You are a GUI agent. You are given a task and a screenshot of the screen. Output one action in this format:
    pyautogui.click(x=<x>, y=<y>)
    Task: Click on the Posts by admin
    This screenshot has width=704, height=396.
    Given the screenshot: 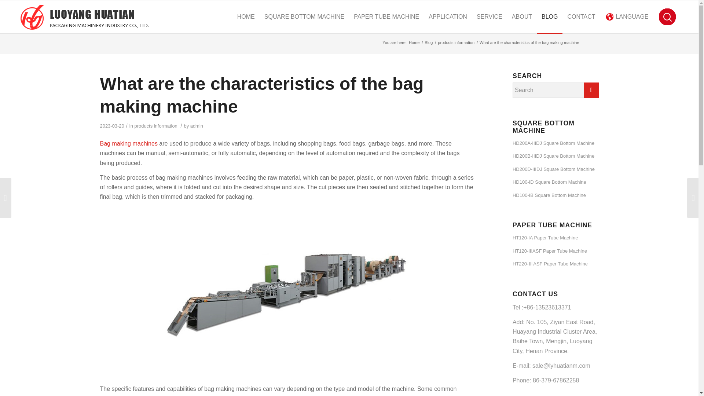 What is the action you would take?
    pyautogui.click(x=197, y=126)
    